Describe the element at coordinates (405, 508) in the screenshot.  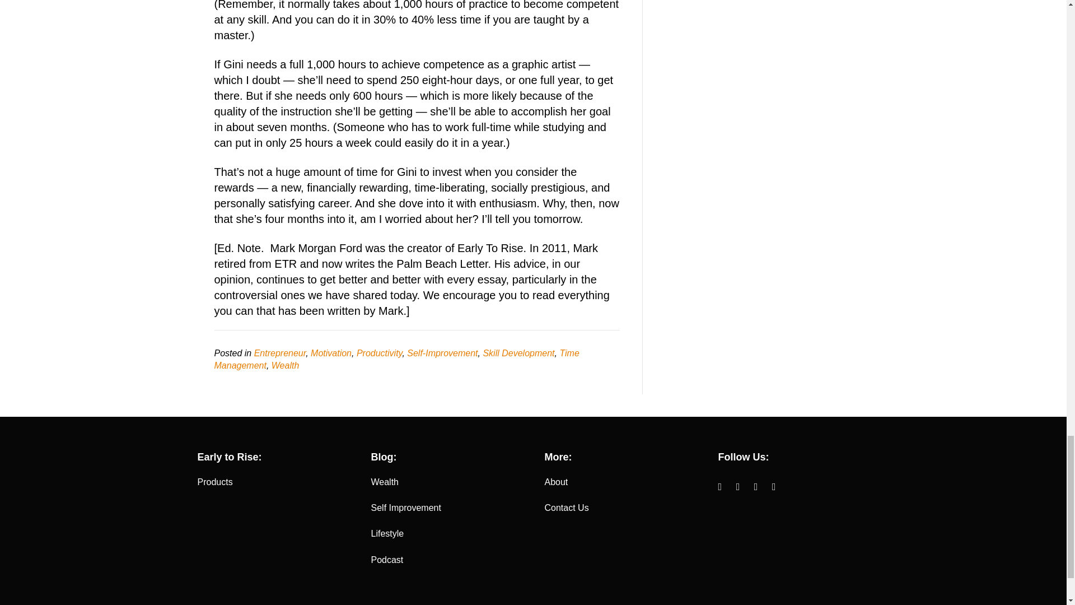
I see `Self Improvement` at that location.